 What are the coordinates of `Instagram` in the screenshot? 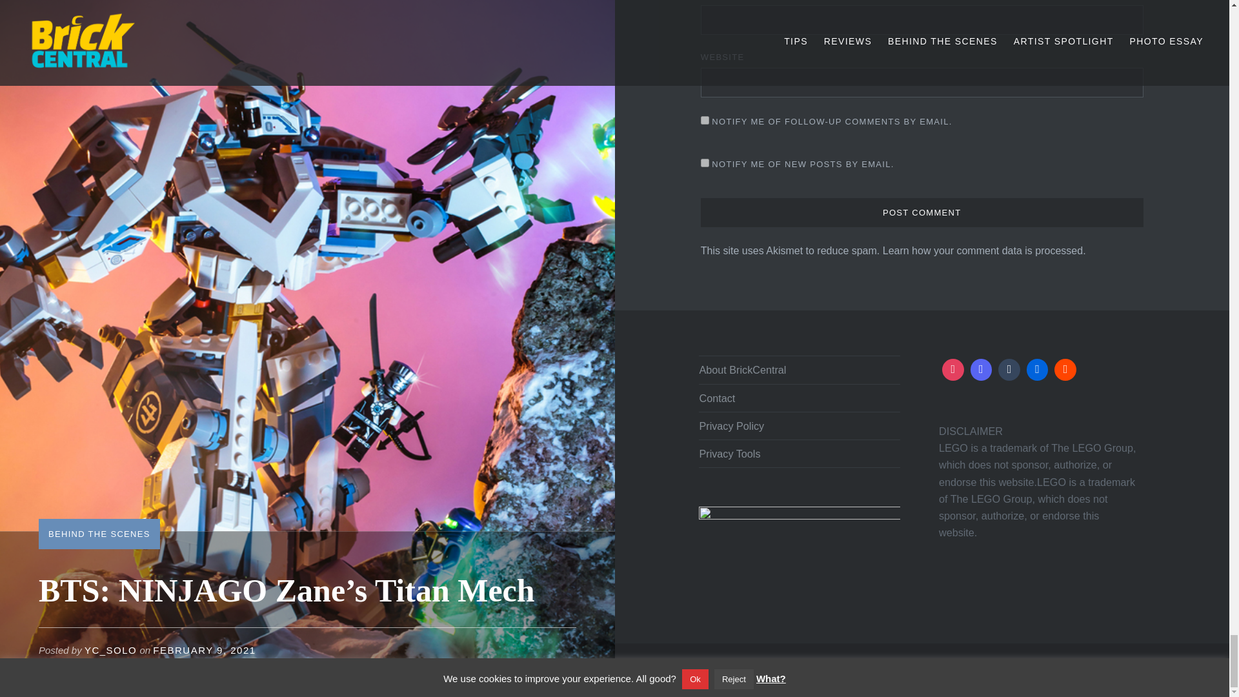 It's located at (953, 369).